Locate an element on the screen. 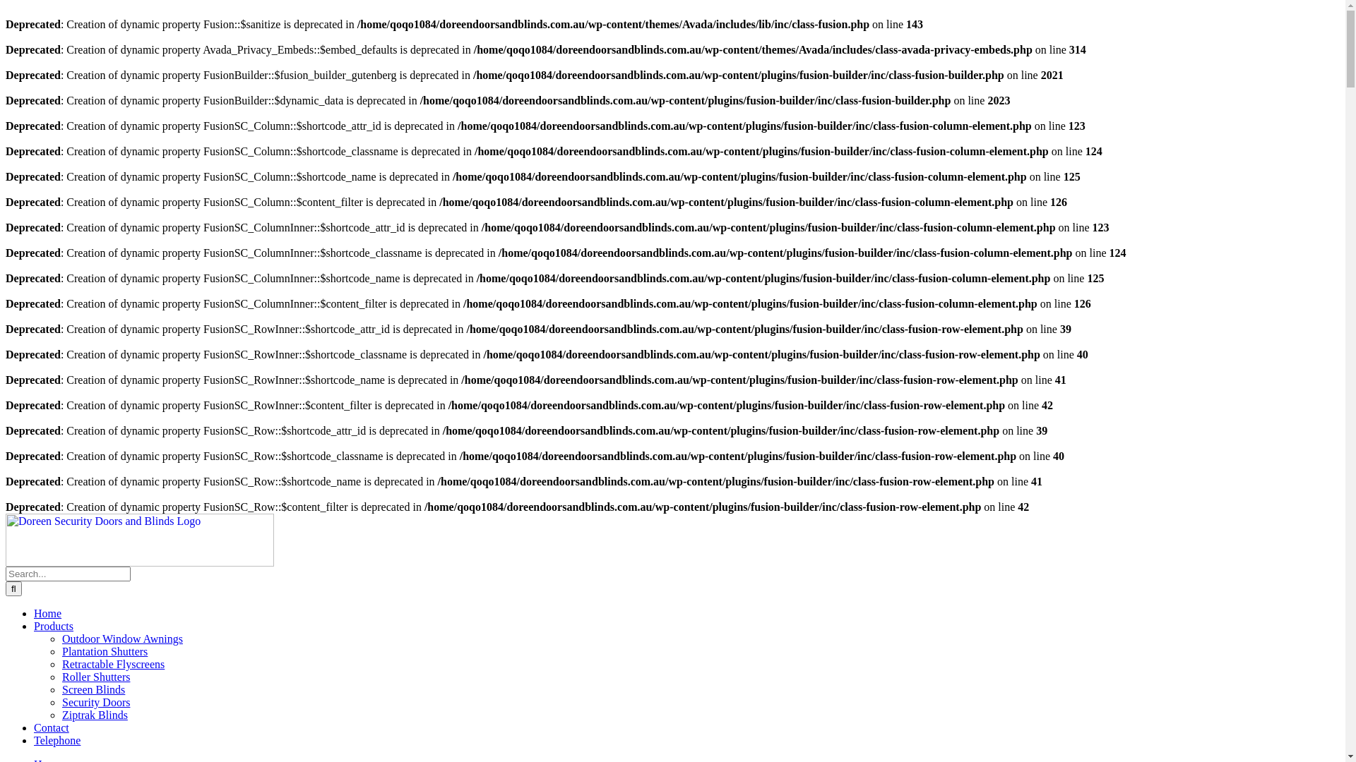  Skip to content is located at coordinates (6, 514).